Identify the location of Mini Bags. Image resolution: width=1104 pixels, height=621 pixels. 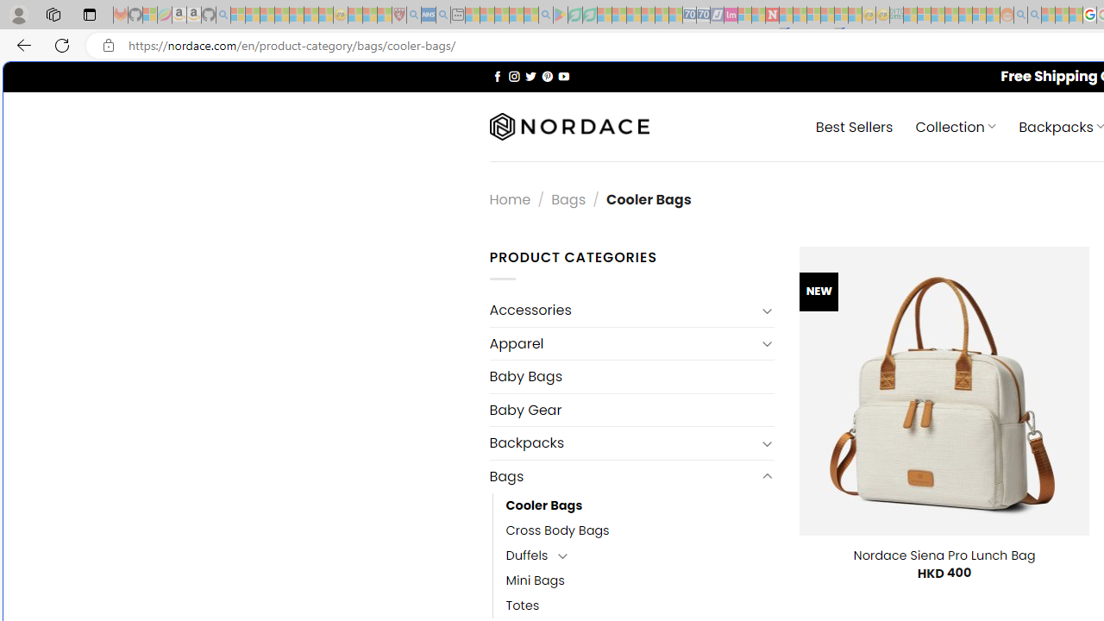
(535, 580).